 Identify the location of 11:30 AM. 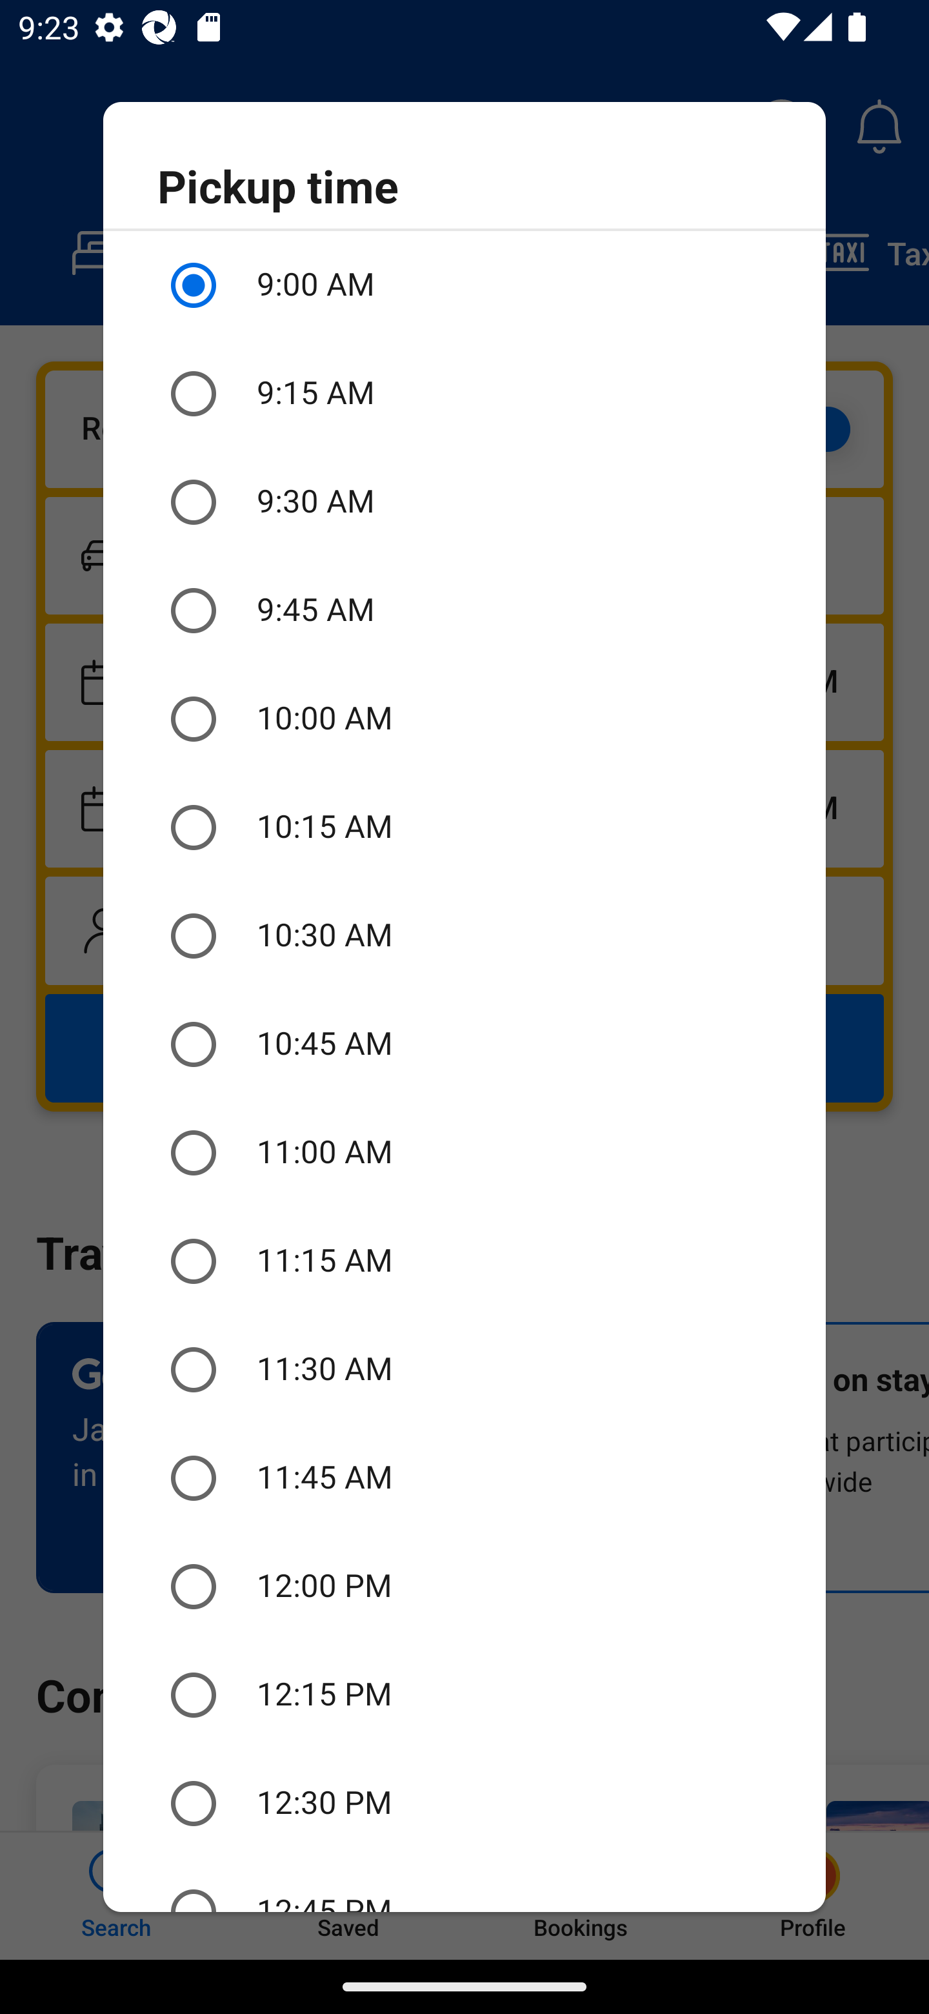
(464, 1369).